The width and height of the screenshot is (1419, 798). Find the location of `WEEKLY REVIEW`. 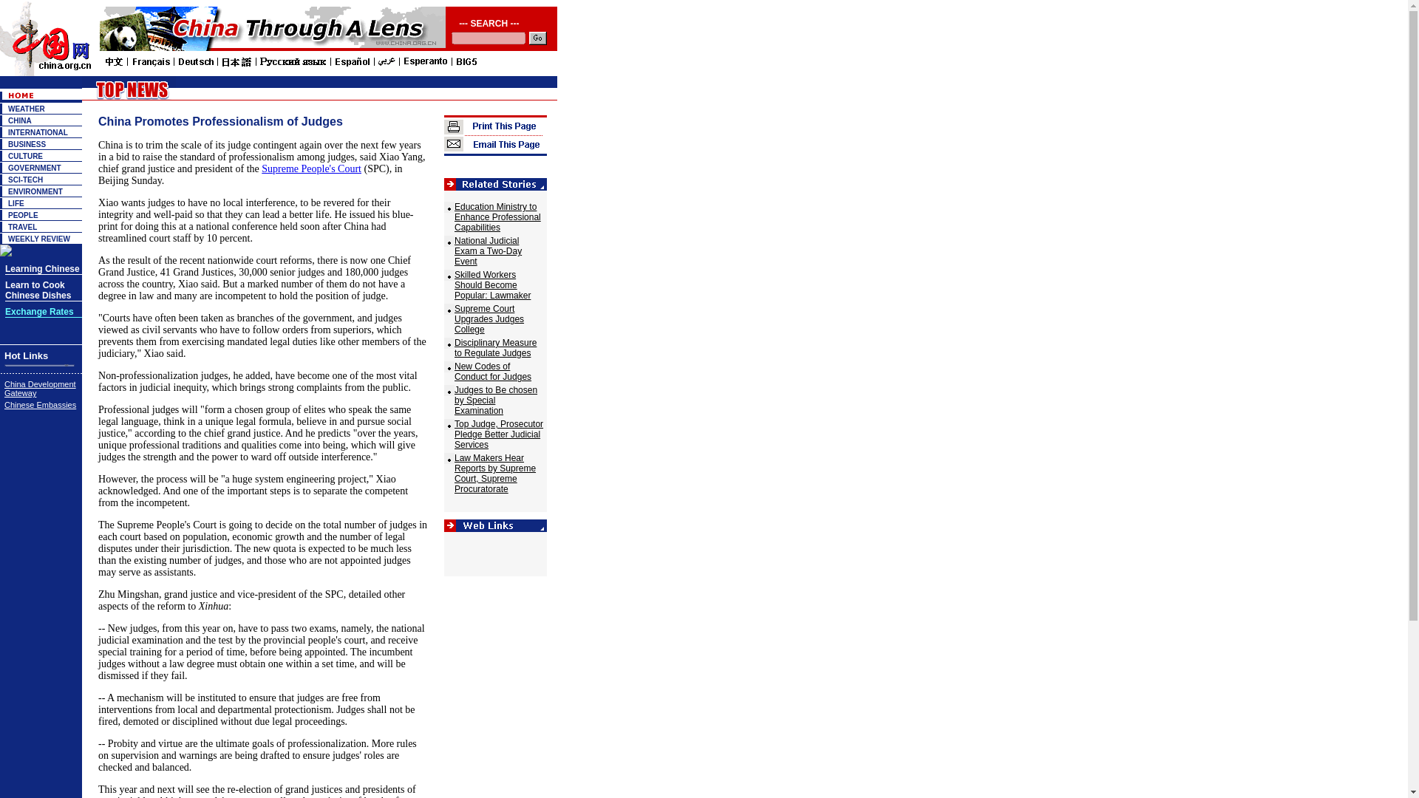

WEEKLY REVIEW is located at coordinates (38, 239).